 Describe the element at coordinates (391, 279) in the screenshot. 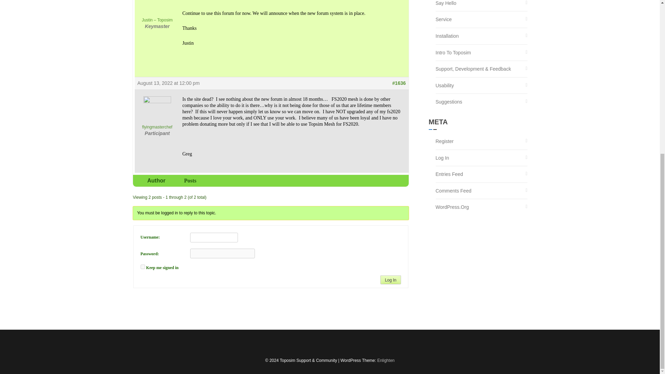

I see `Log In` at that location.